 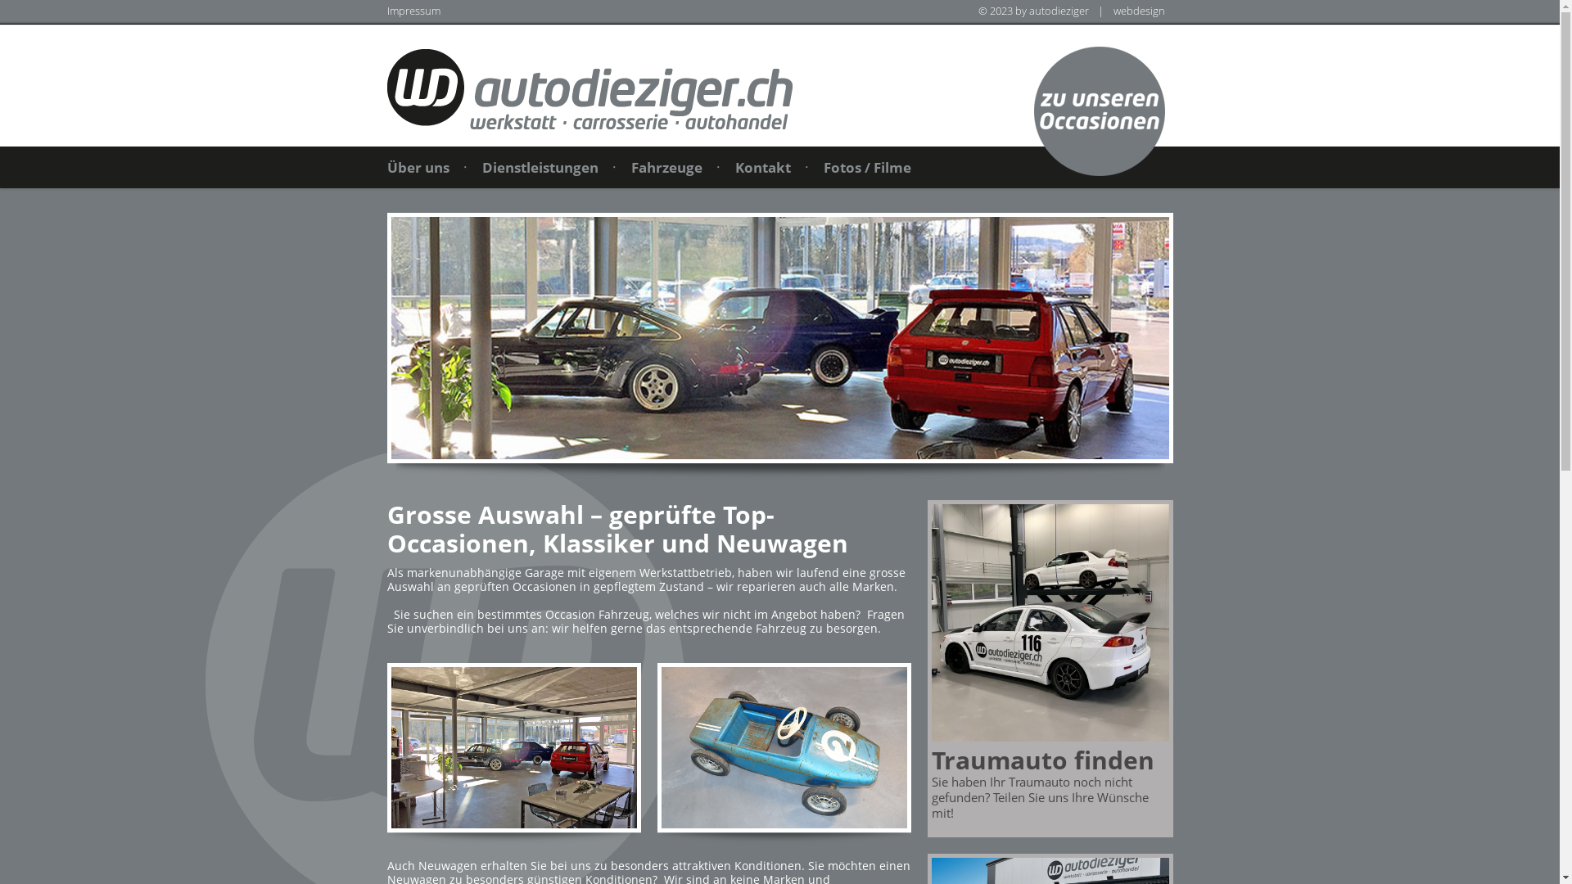 What do you see at coordinates (1140, 11) in the screenshot?
I see `webdesign` at bounding box center [1140, 11].